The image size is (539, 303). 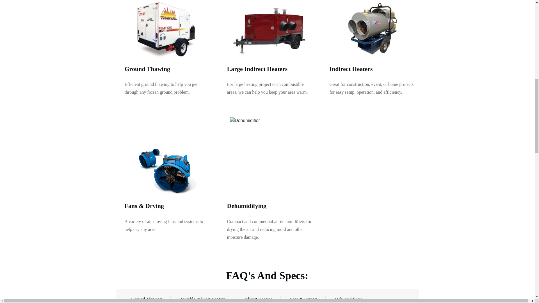 I want to click on dehumidifier icon real, so click(x=269, y=156).